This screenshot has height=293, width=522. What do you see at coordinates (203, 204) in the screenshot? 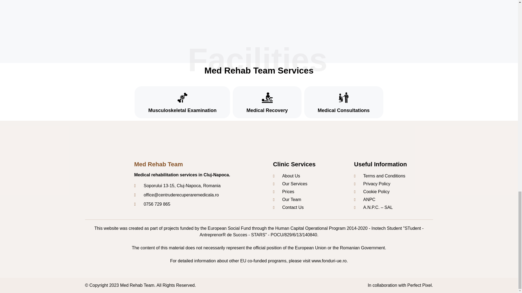
I see `0756 729 865` at bounding box center [203, 204].